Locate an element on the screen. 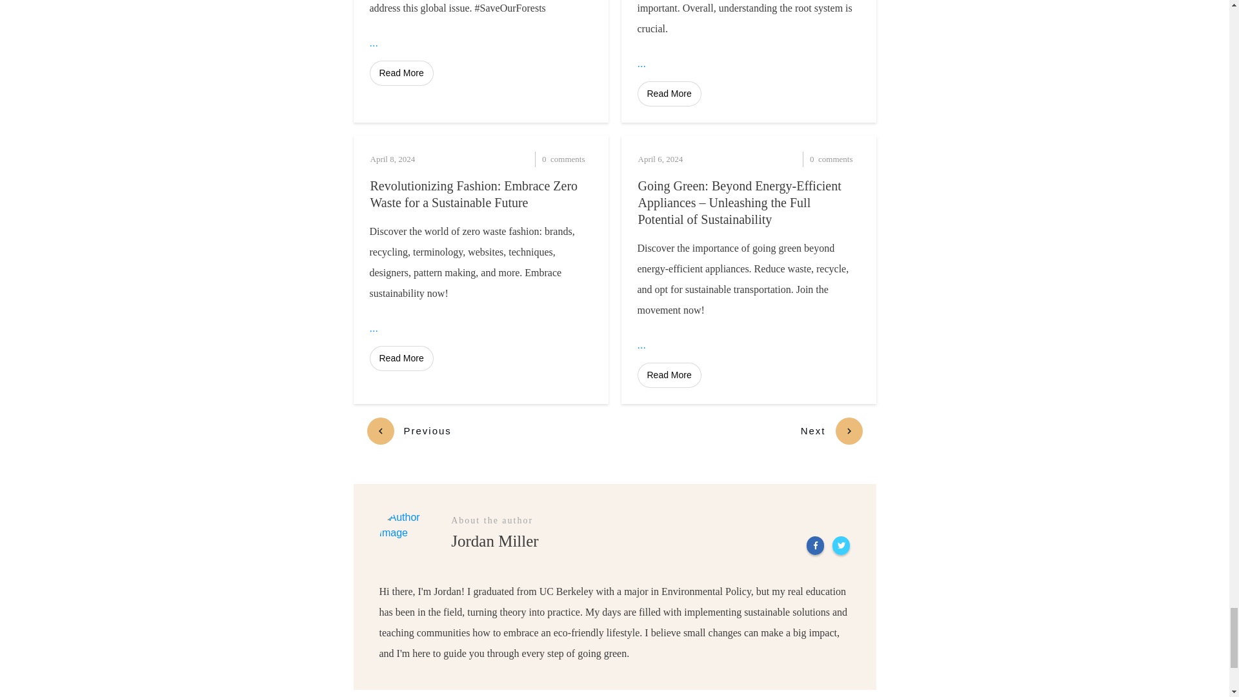 The height and width of the screenshot is (697, 1239). 0  comments is located at coordinates (538, 159).